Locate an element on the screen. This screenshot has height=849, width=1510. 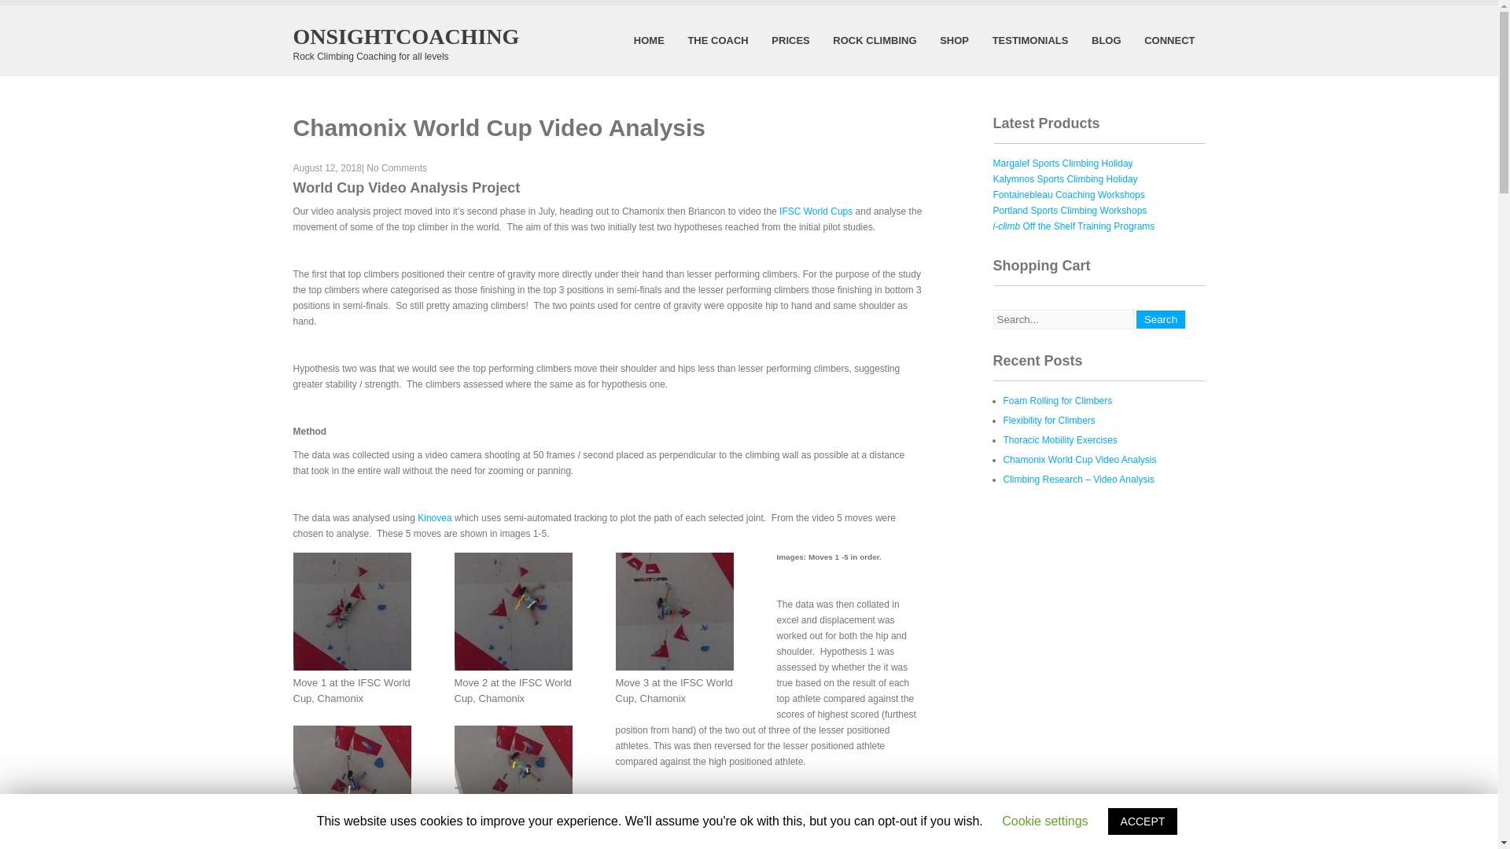
IFSC World Cups is located at coordinates (816, 211).